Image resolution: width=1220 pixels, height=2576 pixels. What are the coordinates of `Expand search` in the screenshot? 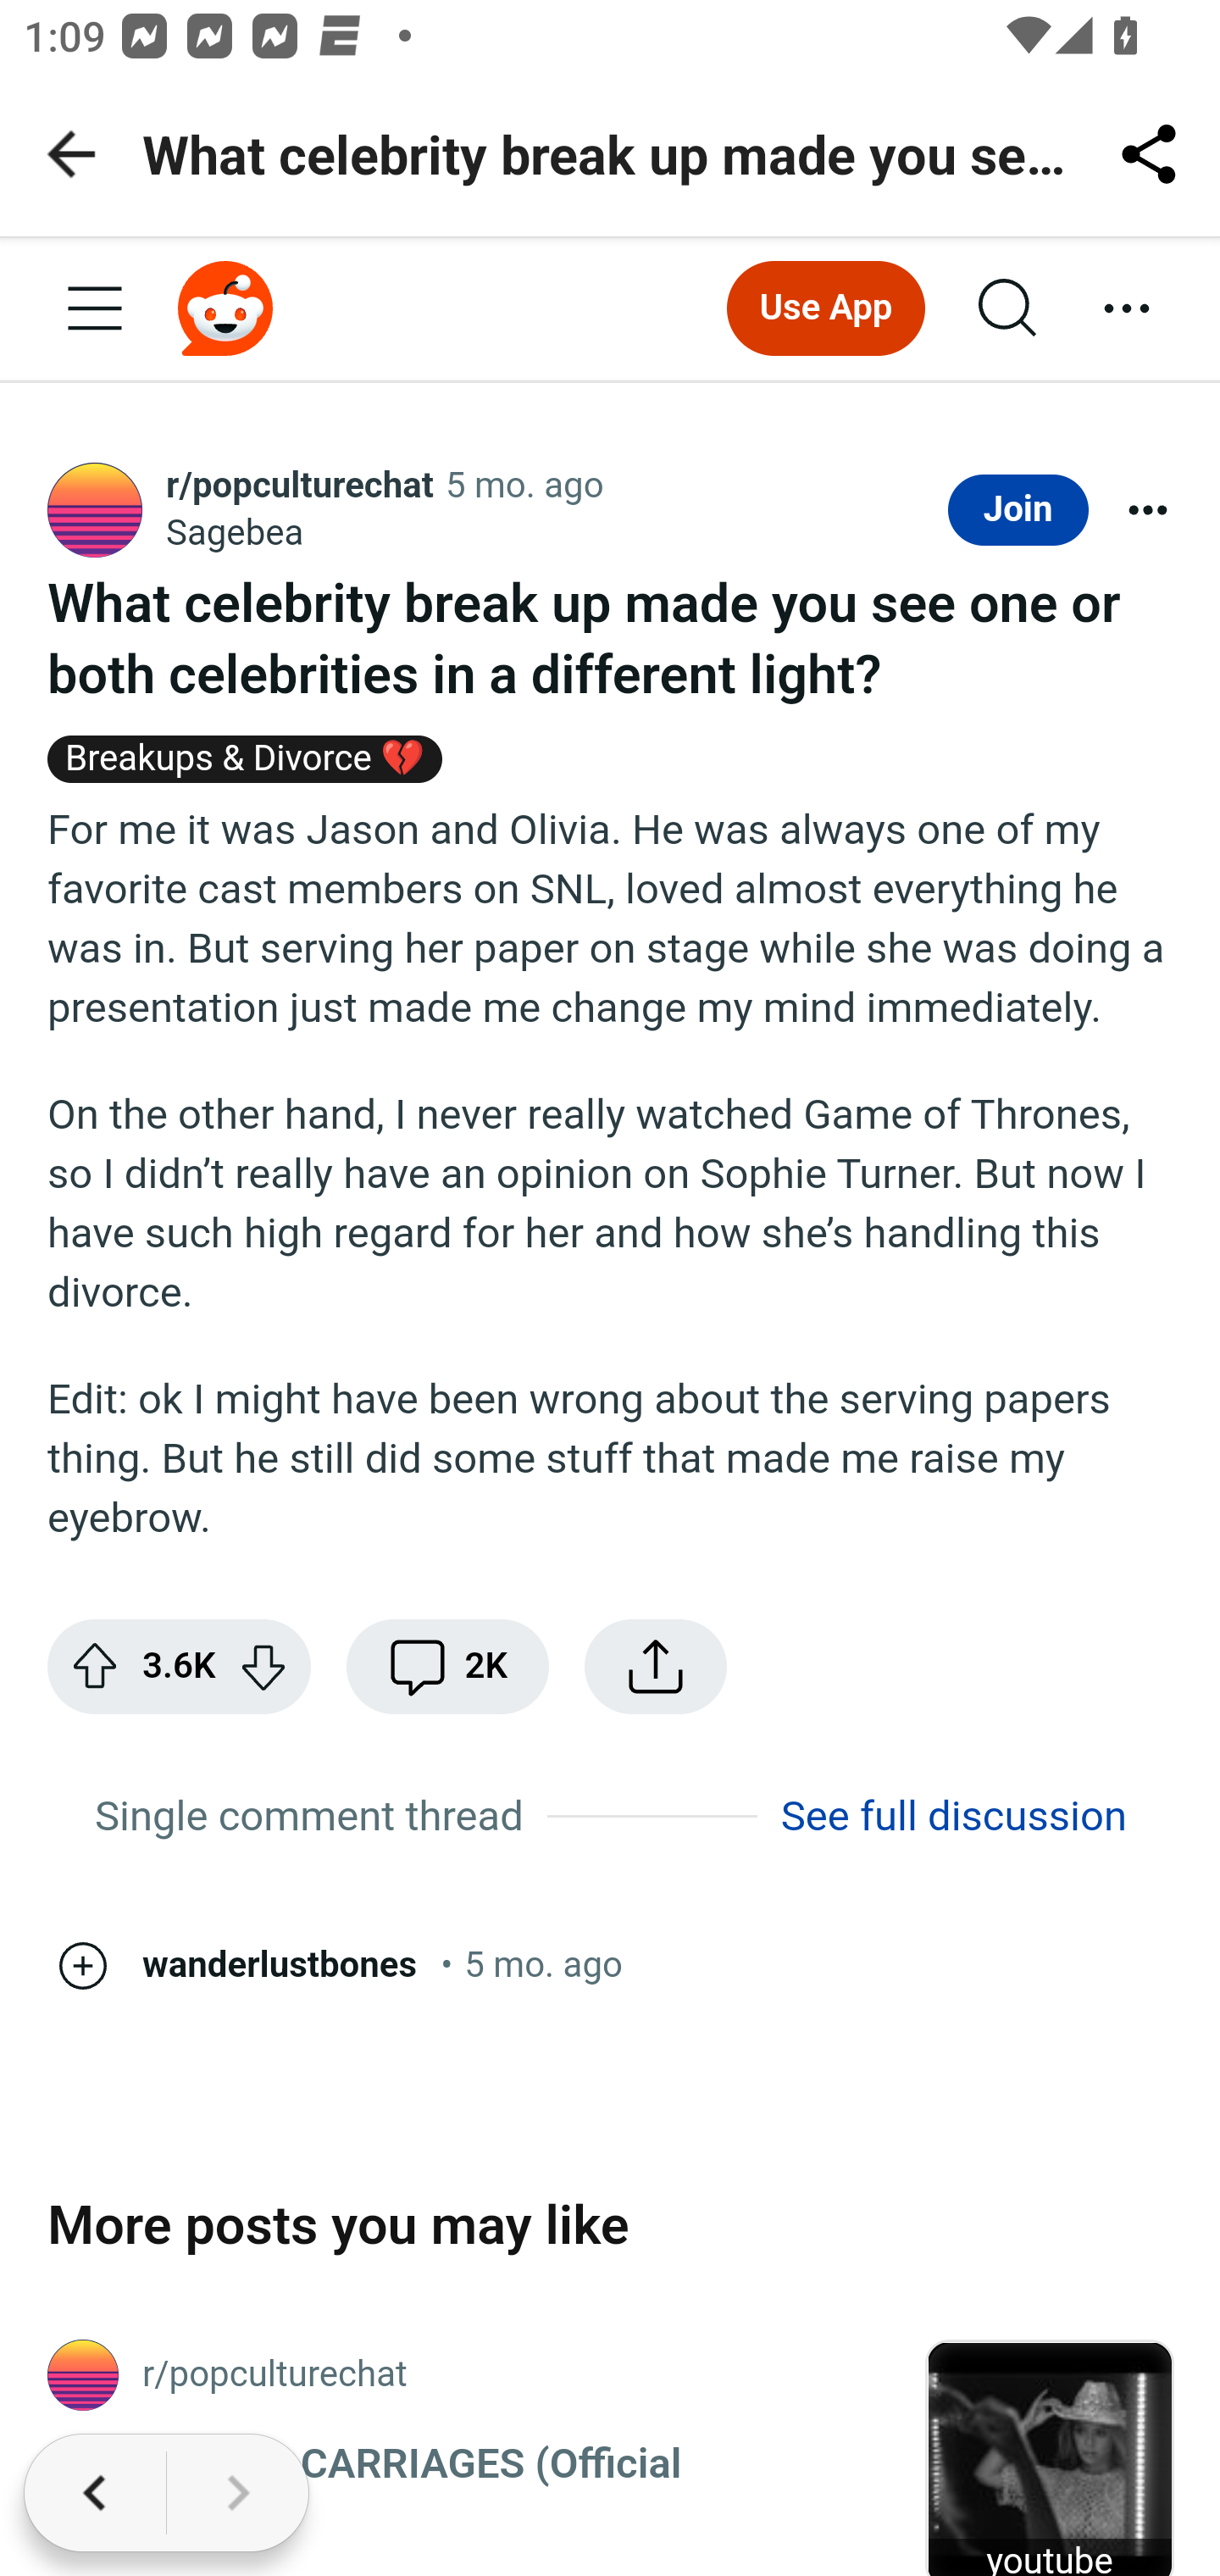 It's located at (1009, 310).